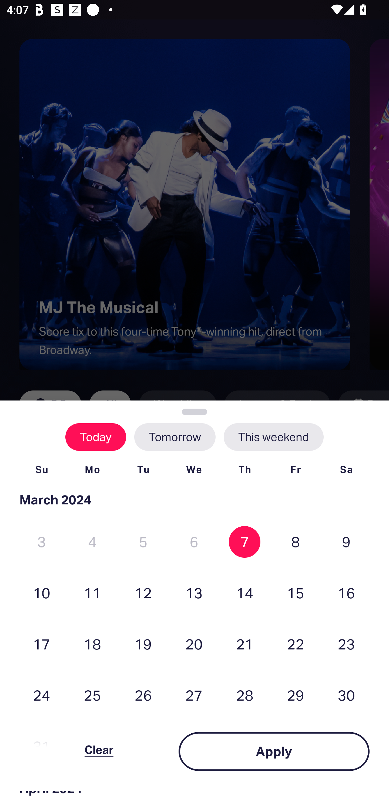 This screenshot has height=801, width=389. Describe the element at coordinates (194, 593) in the screenshot. I see `13` at that location.